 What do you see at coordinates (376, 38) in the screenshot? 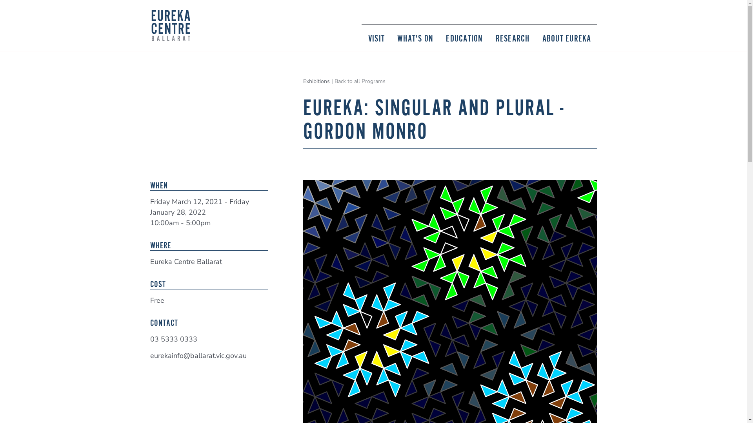
I see `VISIT` at bounding box center [376, 38].